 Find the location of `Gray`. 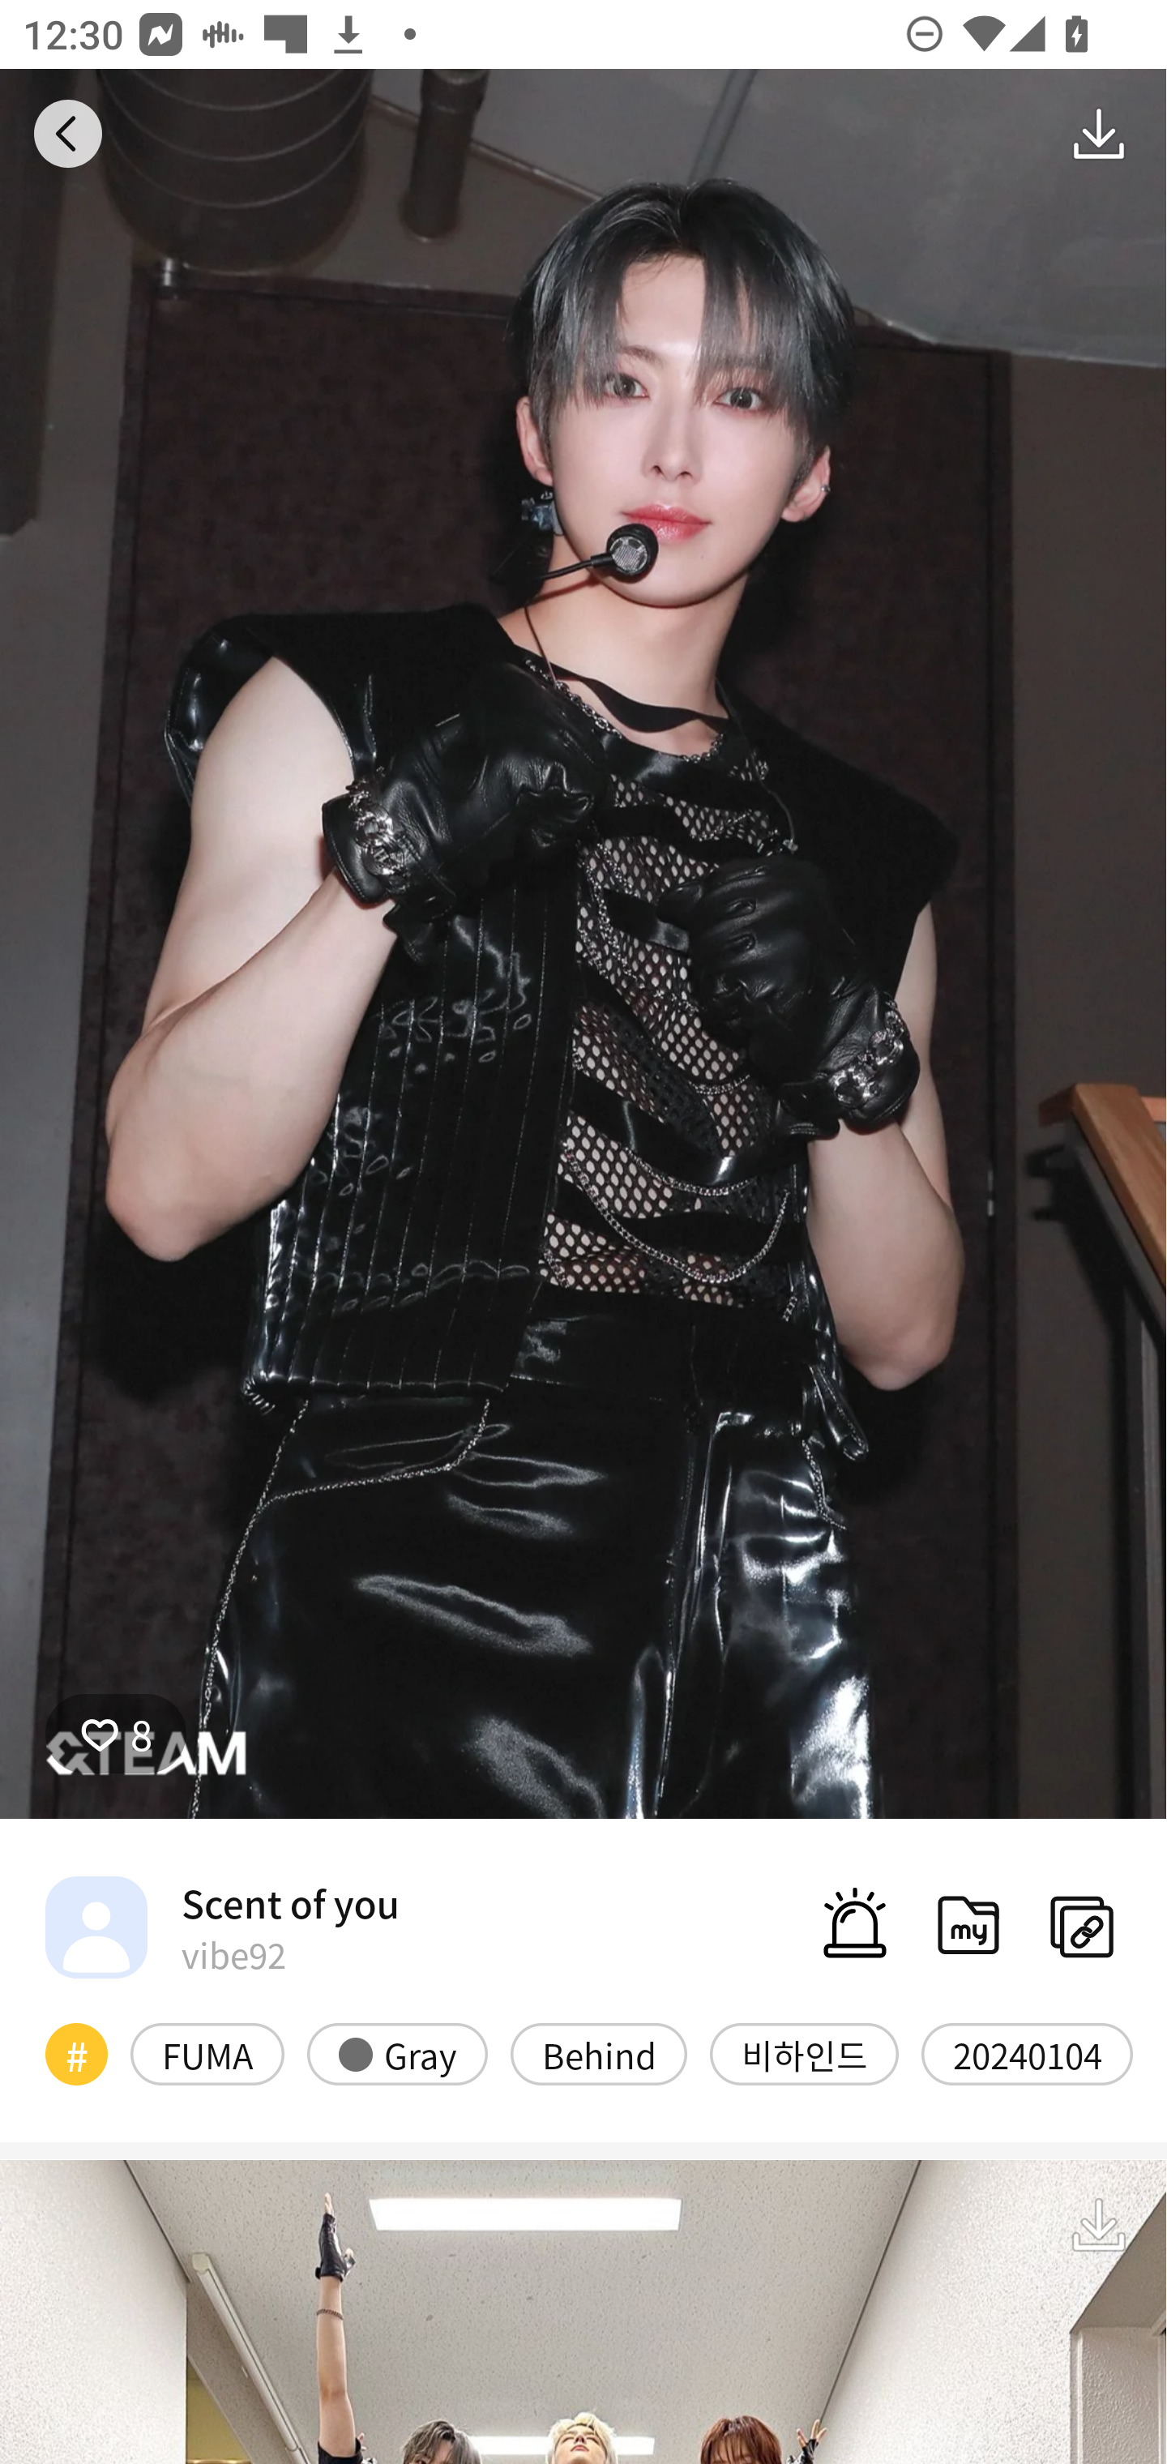

Gray is located at coordinates (397, 2053).